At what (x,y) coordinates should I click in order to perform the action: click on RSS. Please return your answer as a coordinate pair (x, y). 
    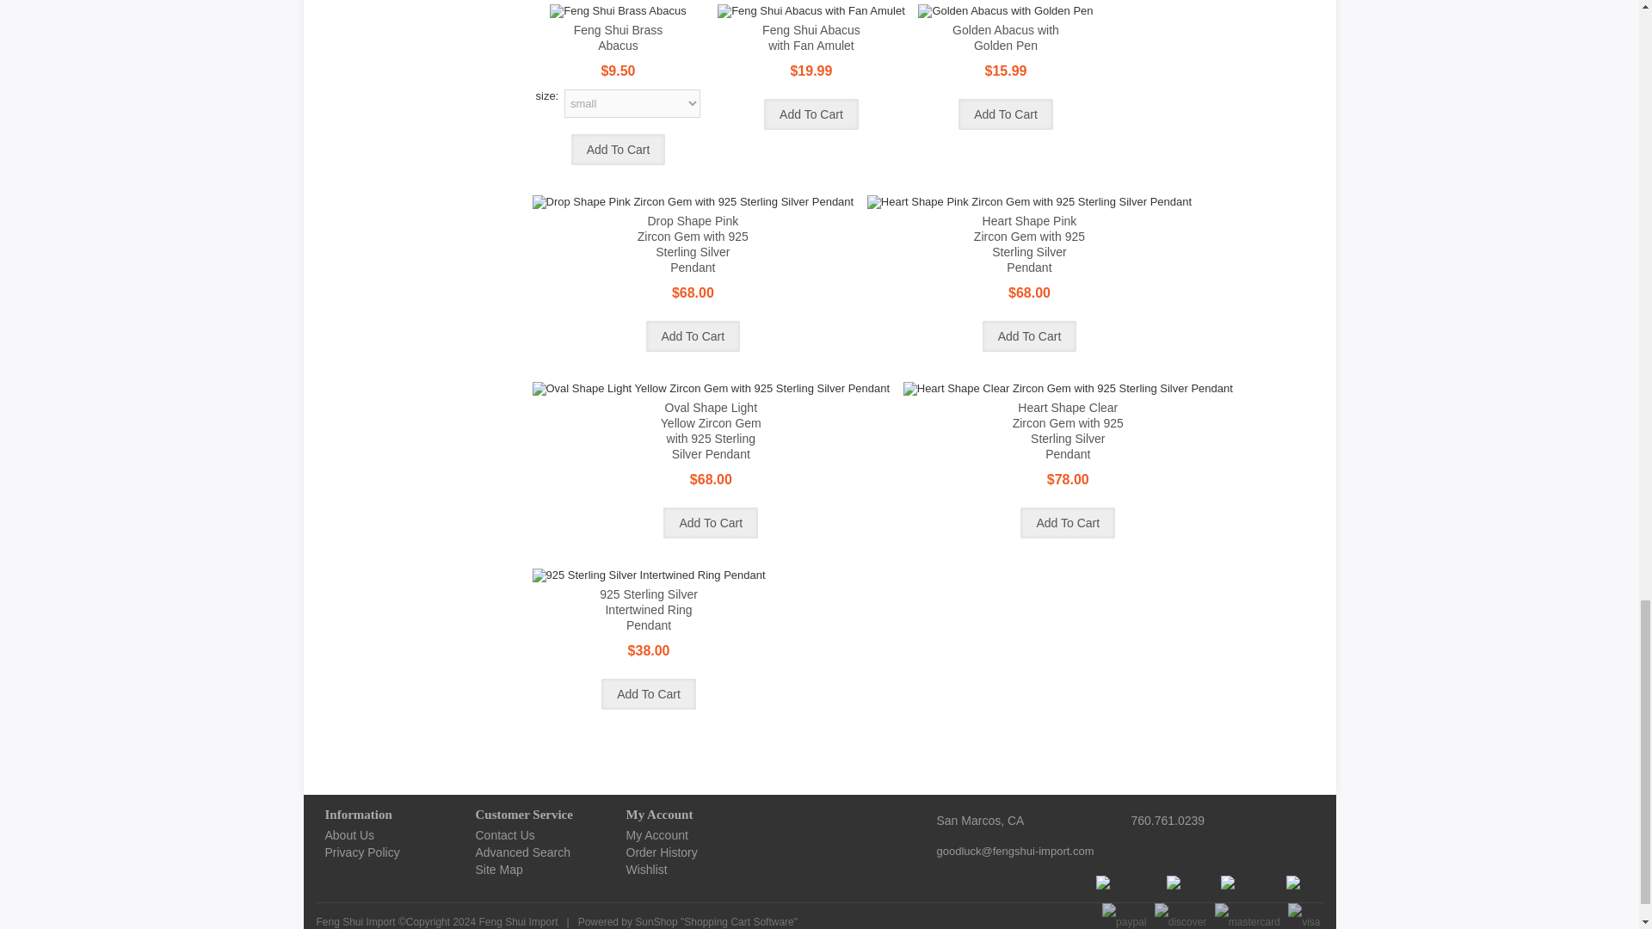
    Looking at the image, I should click on (1304, 883).